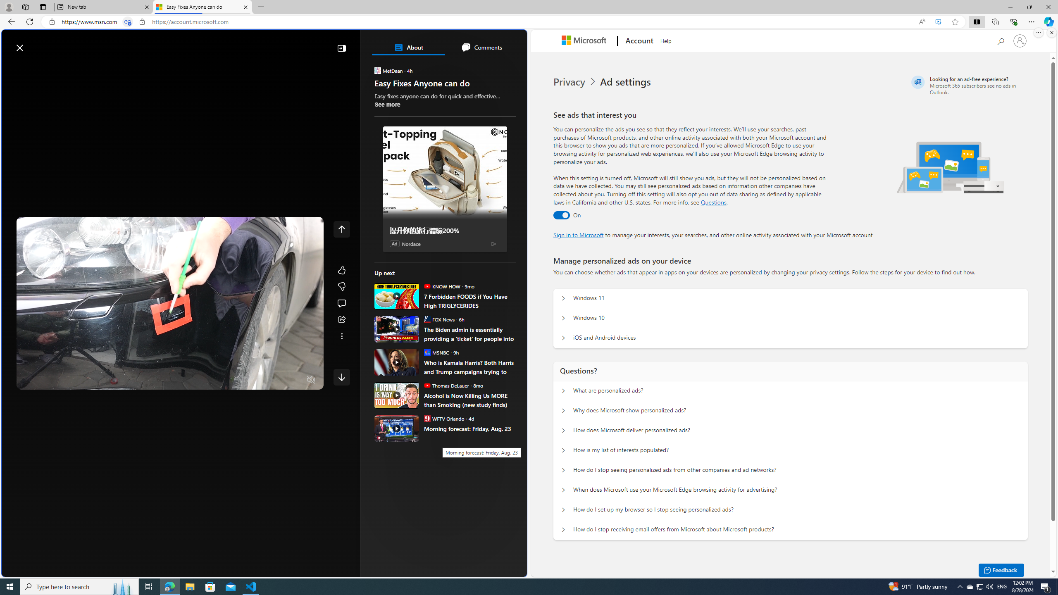 The image size is (1058, 595). Describe the element at coordinates (563, 411) in the screenshot. I see `Questions? Why does Microsoft show personalized ads?` at that location.